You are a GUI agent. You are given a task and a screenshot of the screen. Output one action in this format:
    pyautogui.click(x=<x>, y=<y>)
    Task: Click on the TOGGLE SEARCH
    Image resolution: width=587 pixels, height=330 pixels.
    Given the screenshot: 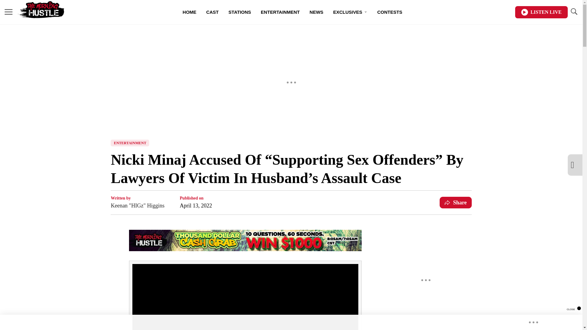 What is the action you would take?
    pyautogui.click(x=574, y=12)
    